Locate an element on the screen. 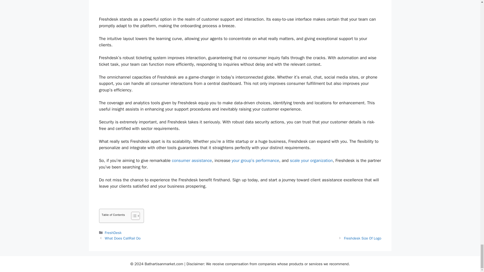  FreshDesk is located at coordinates (113, 233).